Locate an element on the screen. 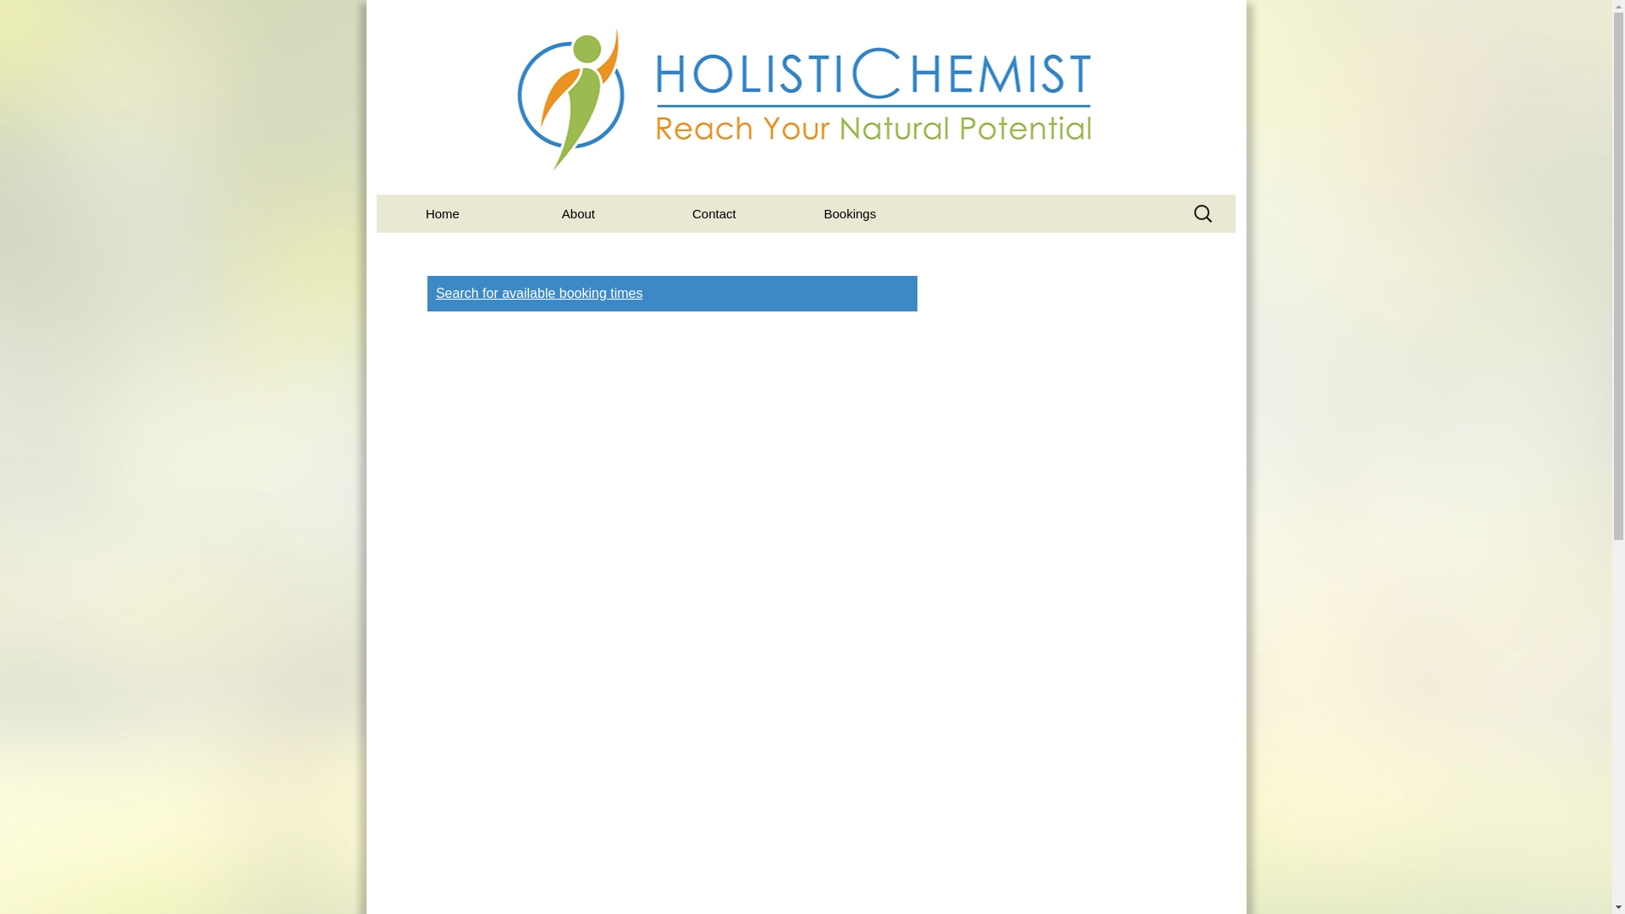  Search is located at coordinates (20, 18).